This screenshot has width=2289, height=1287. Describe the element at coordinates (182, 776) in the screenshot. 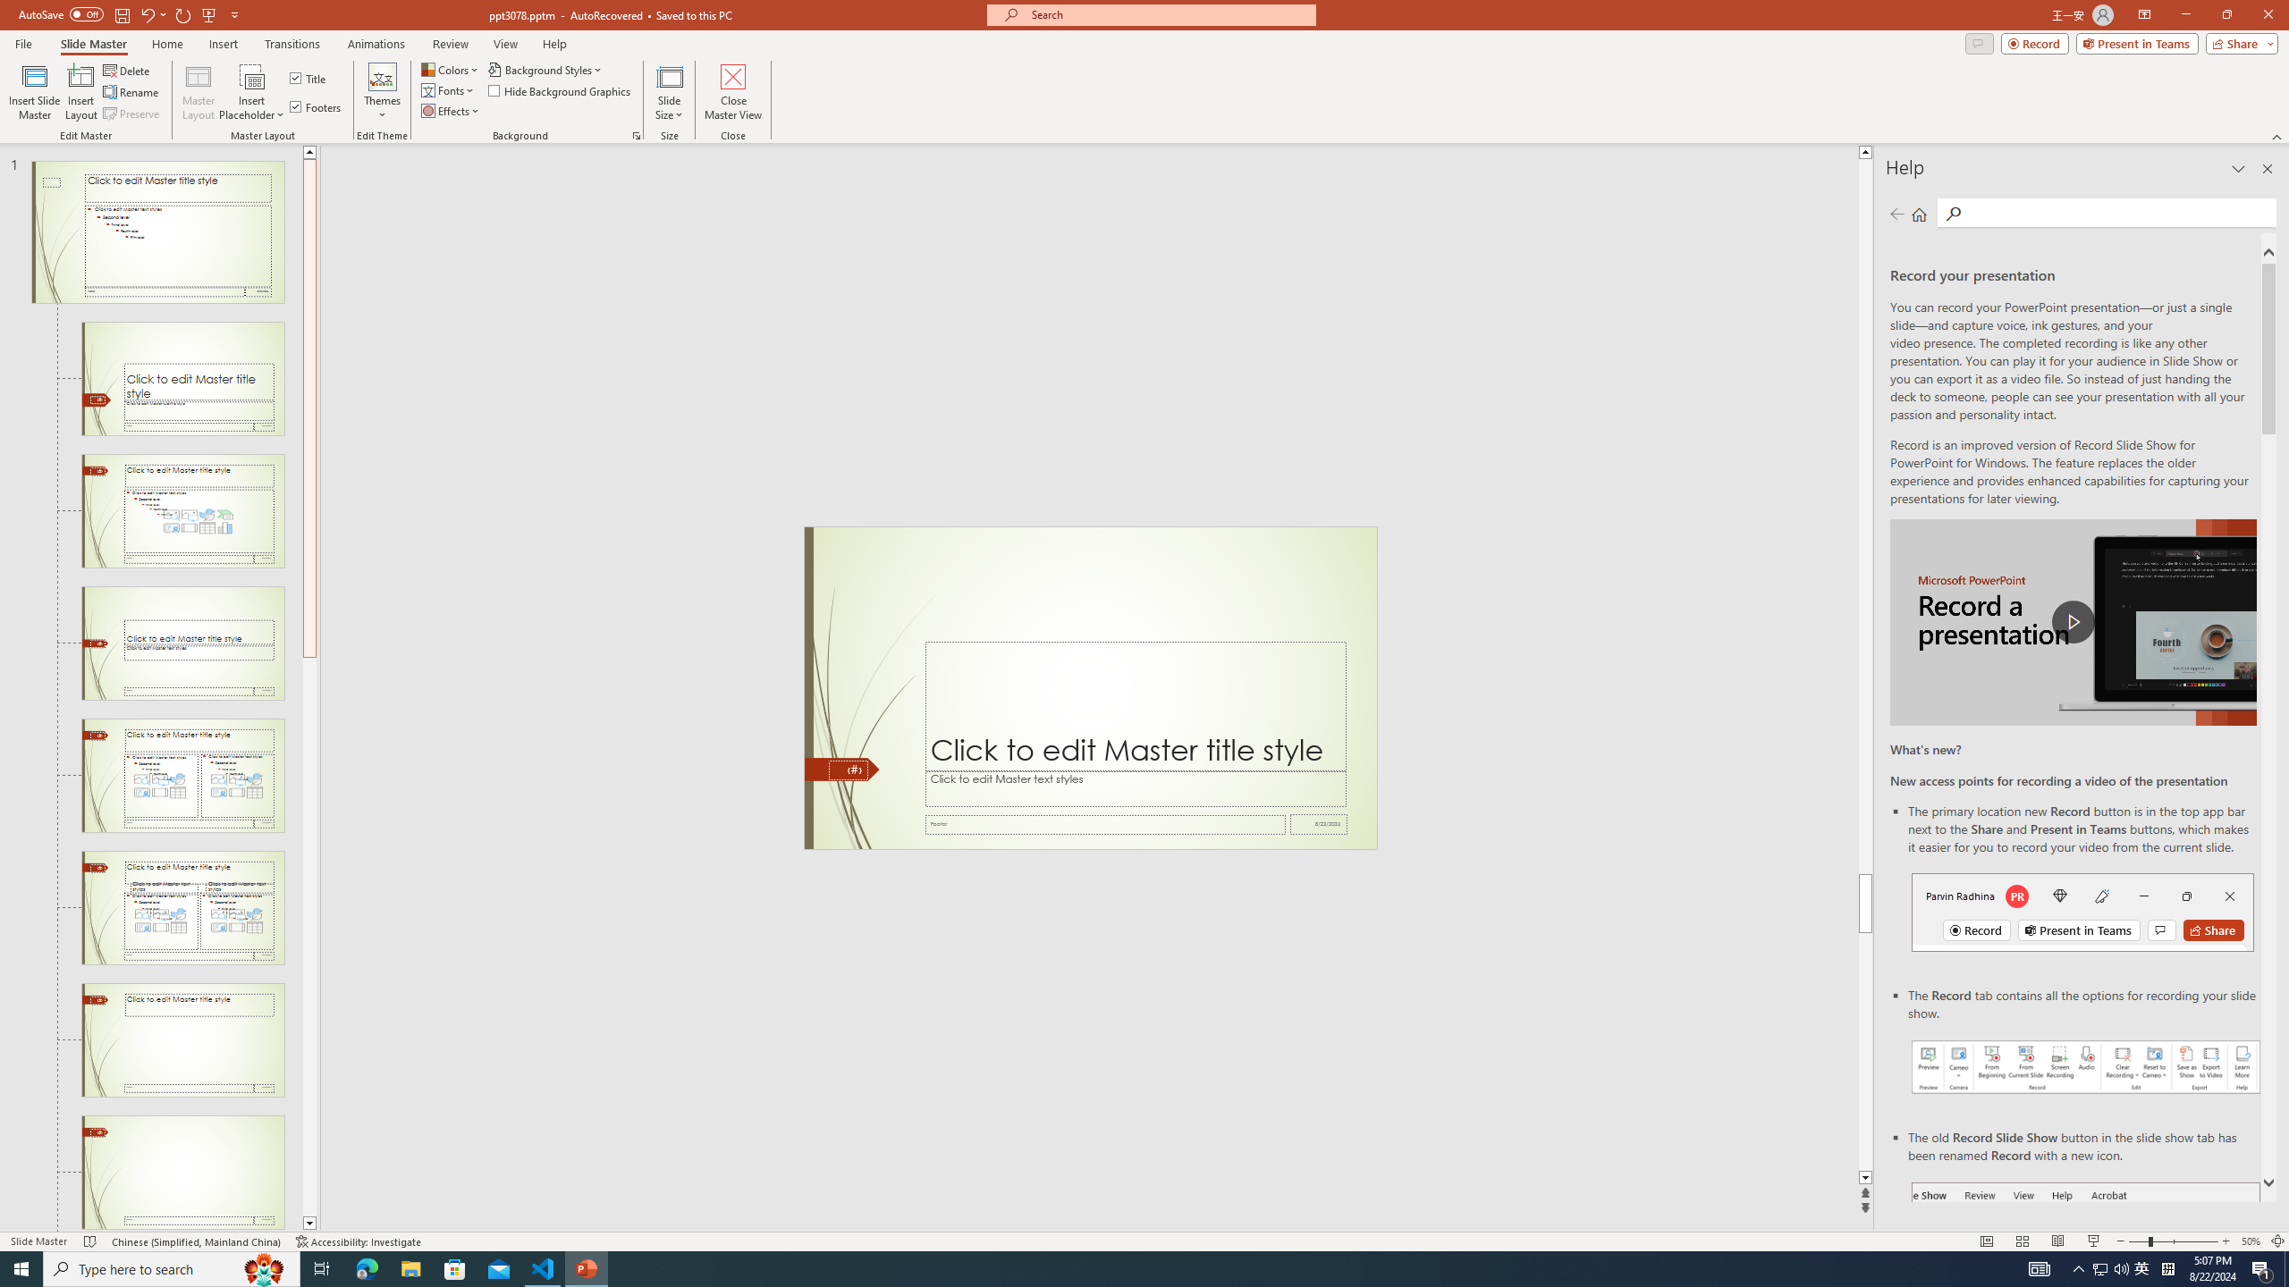

I see `Slide Two Content Layout: used by no slides` at that location.